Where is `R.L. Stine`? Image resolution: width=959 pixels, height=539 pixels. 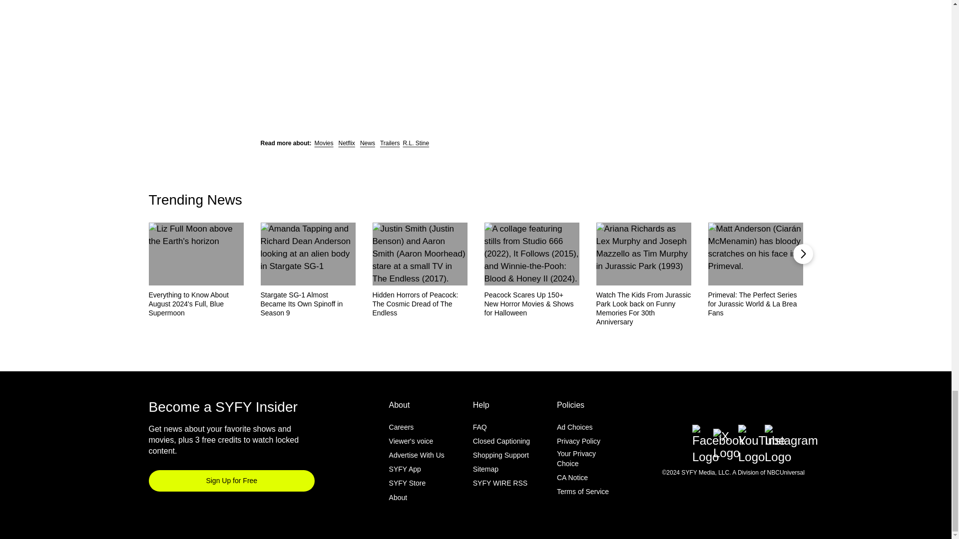
R.L. Stine is located at coordinates (416, 143).